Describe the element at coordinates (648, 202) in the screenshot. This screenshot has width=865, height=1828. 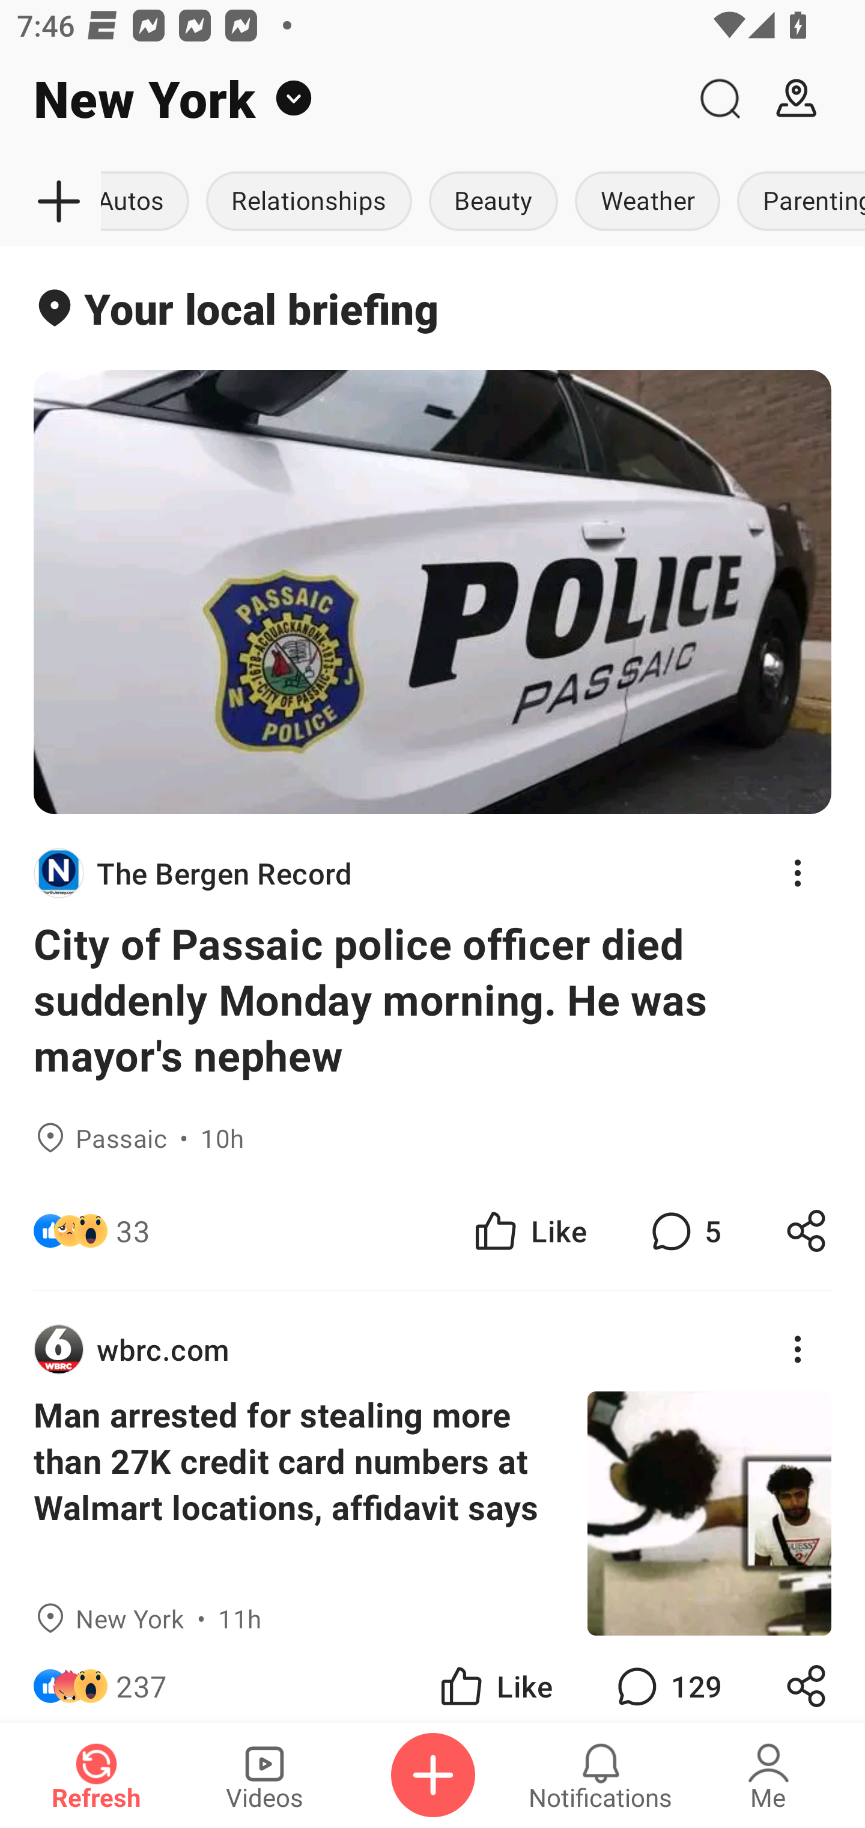
I see `Weather` at that location.